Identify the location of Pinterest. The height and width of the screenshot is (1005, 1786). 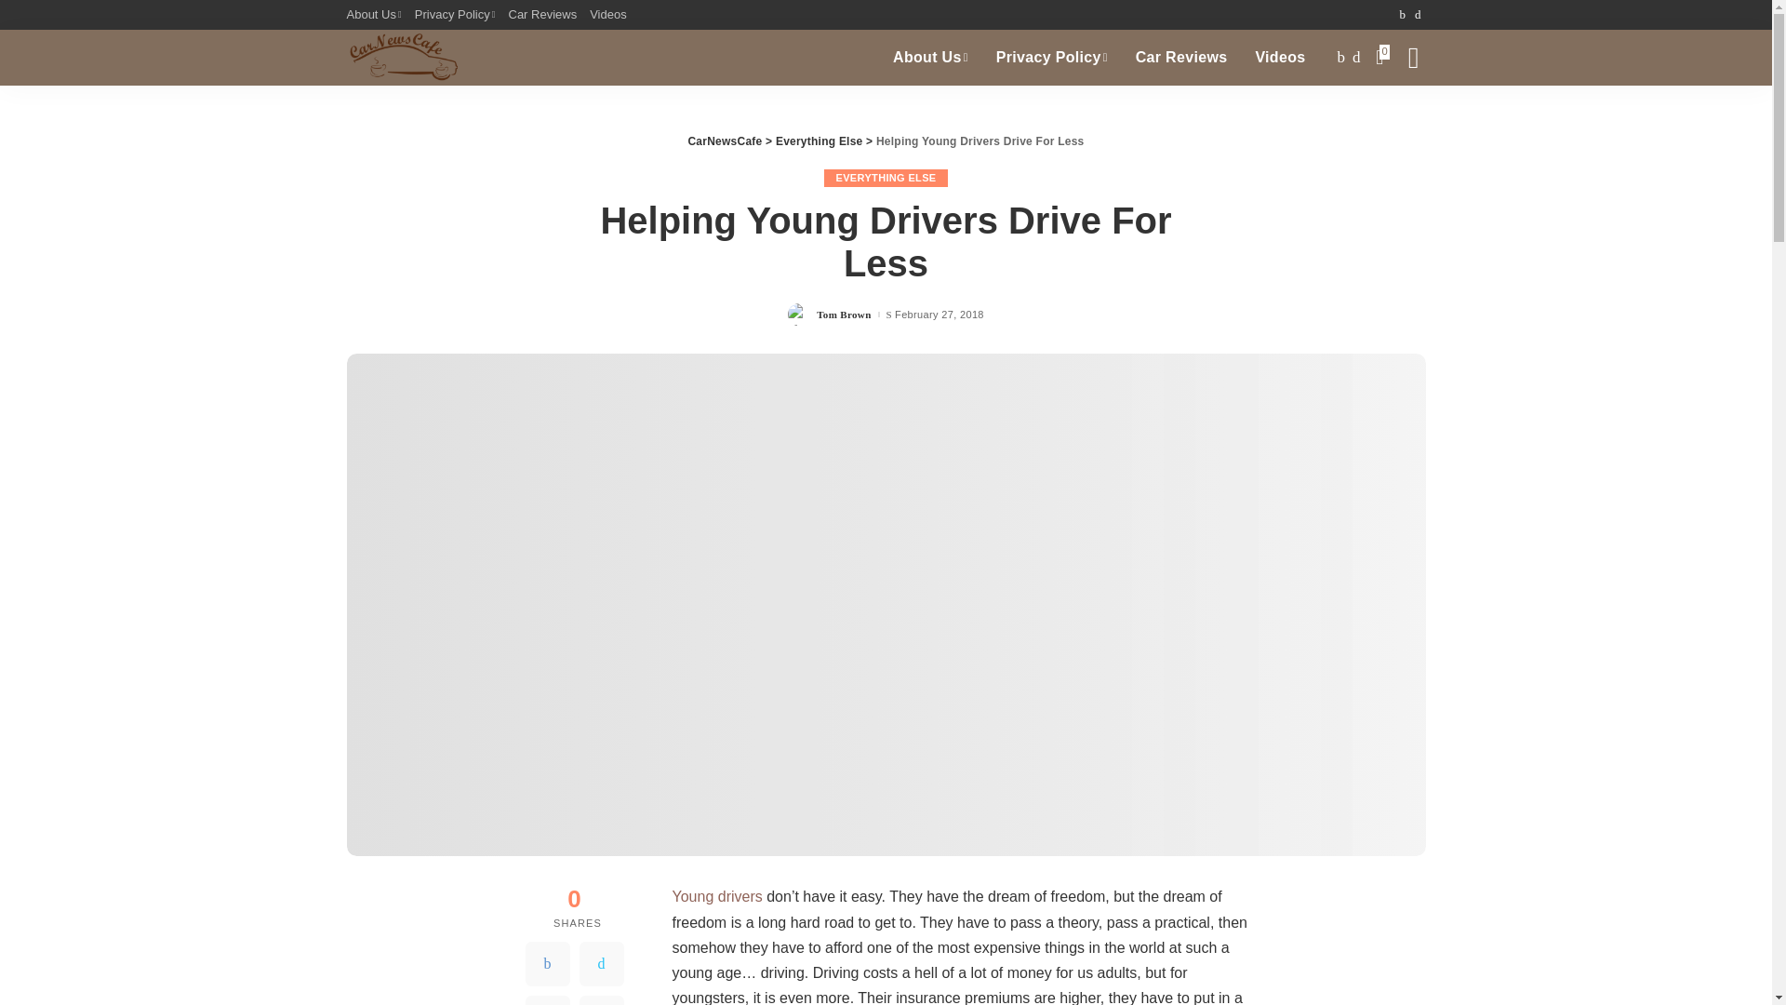
(547, 1000).